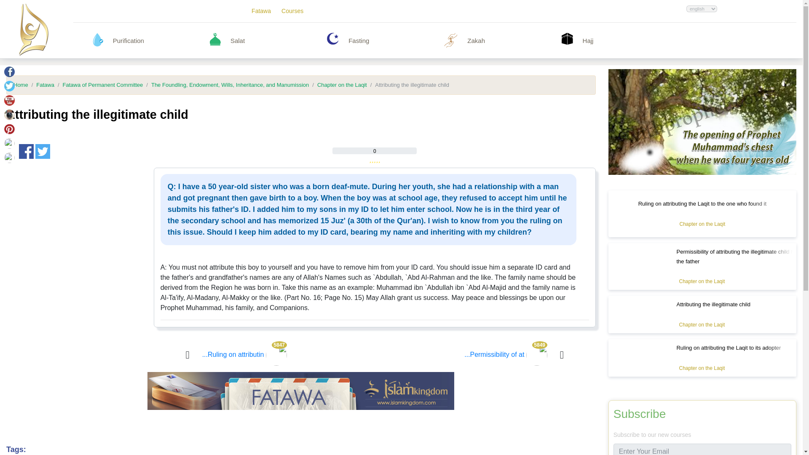  What do you see at coordinates (702, 224) in the screenshot?
I see `Chapter on the Laqit` at bounding box center [702, 224].